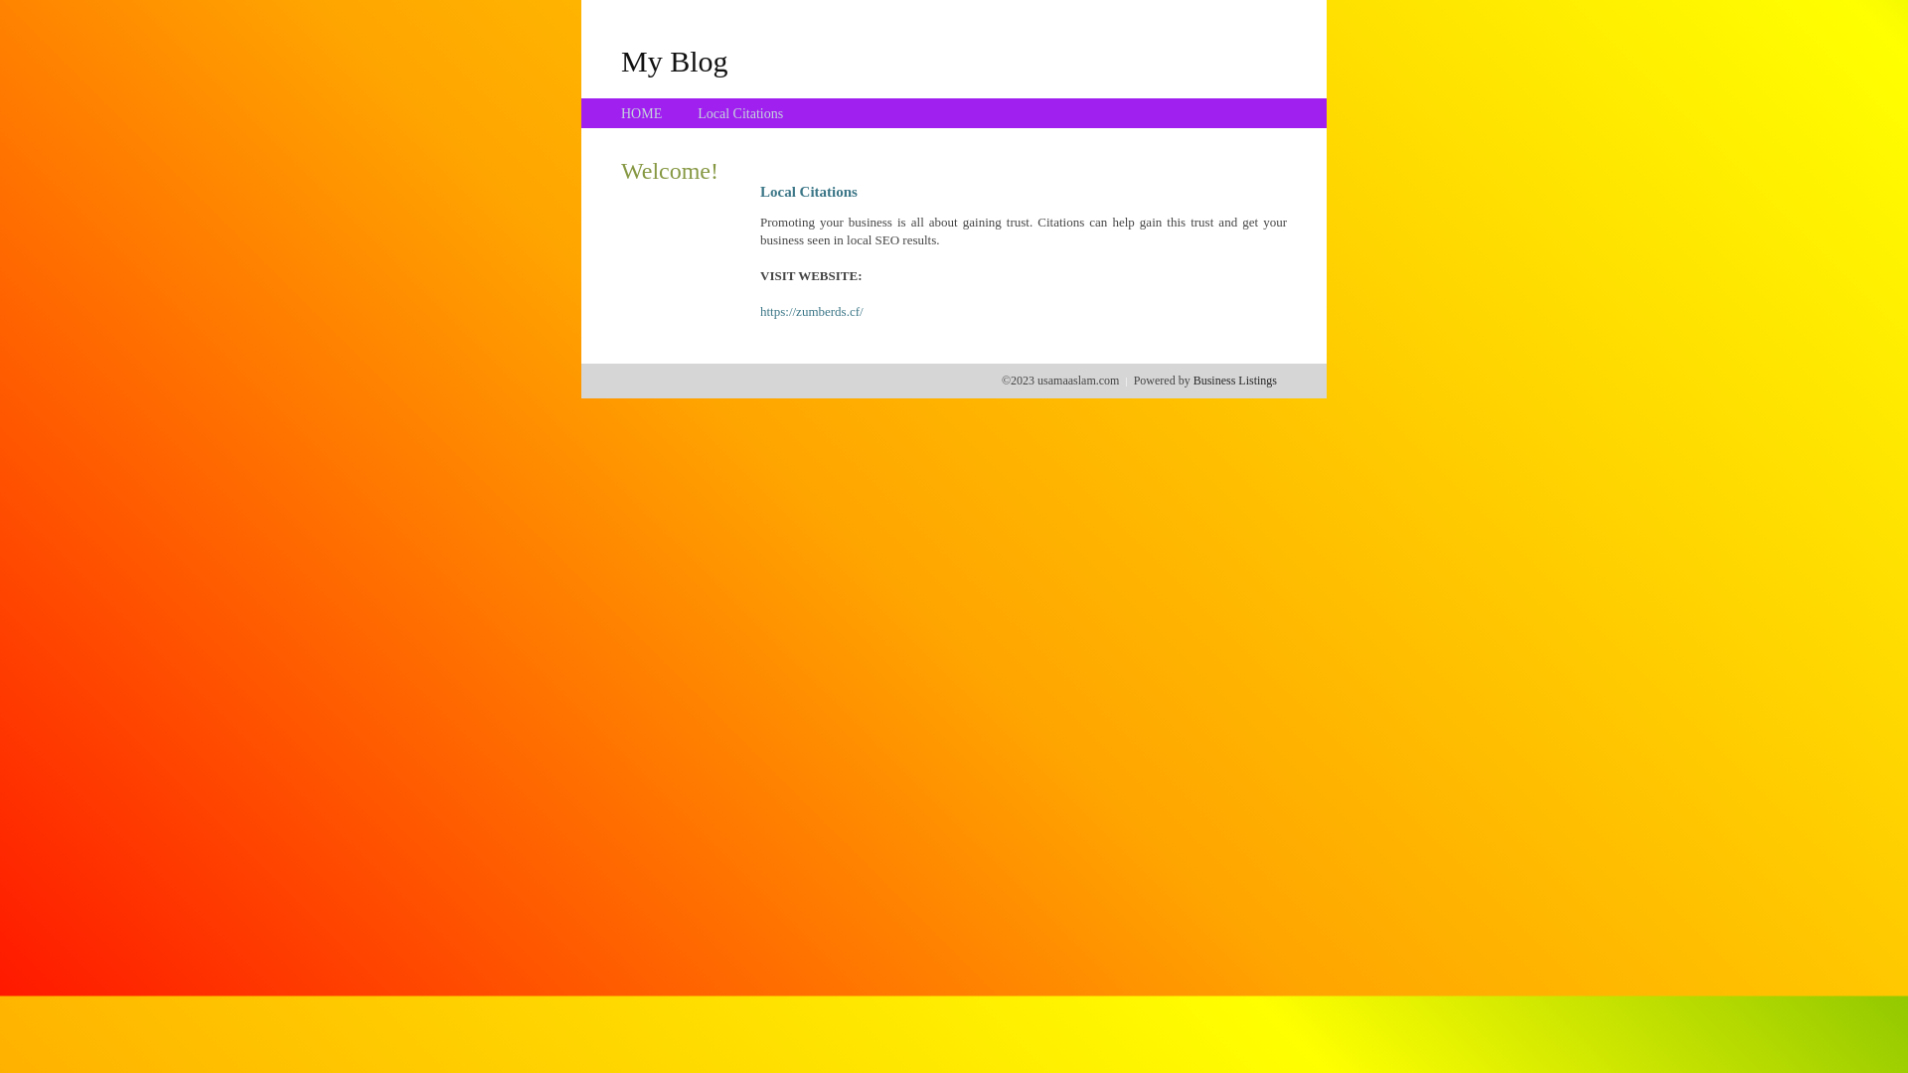 This screenshot has width=1908, height=1073. Describe the element at coordinates (642, 113) in the screenshot. I see `HOME` at that location.